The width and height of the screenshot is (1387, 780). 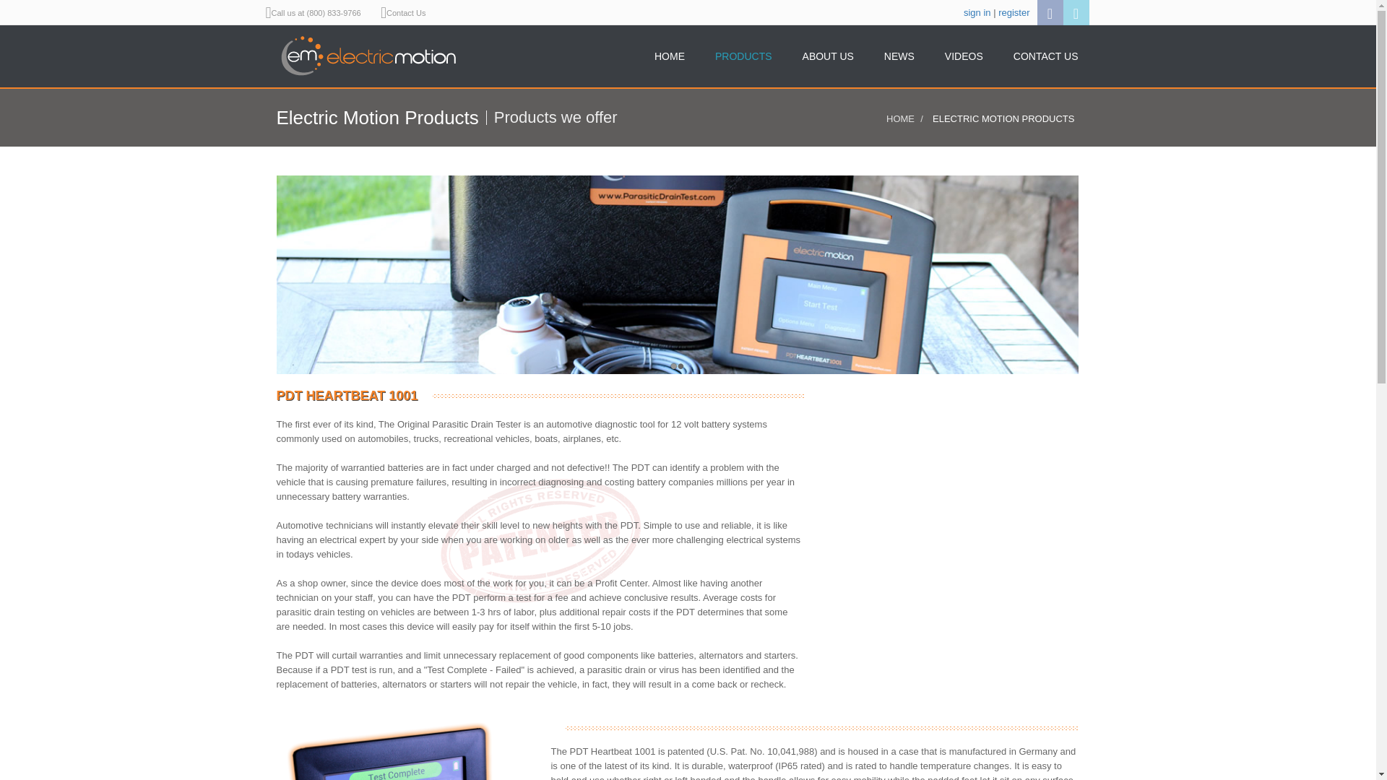 I want to click on CONTACT US, so click(x=1046, y=53).